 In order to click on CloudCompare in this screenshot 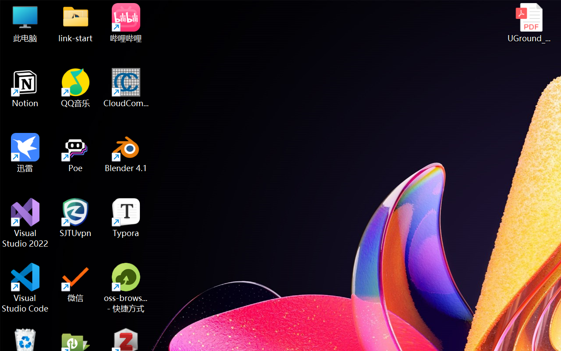, I will do `click(126, 88)`.